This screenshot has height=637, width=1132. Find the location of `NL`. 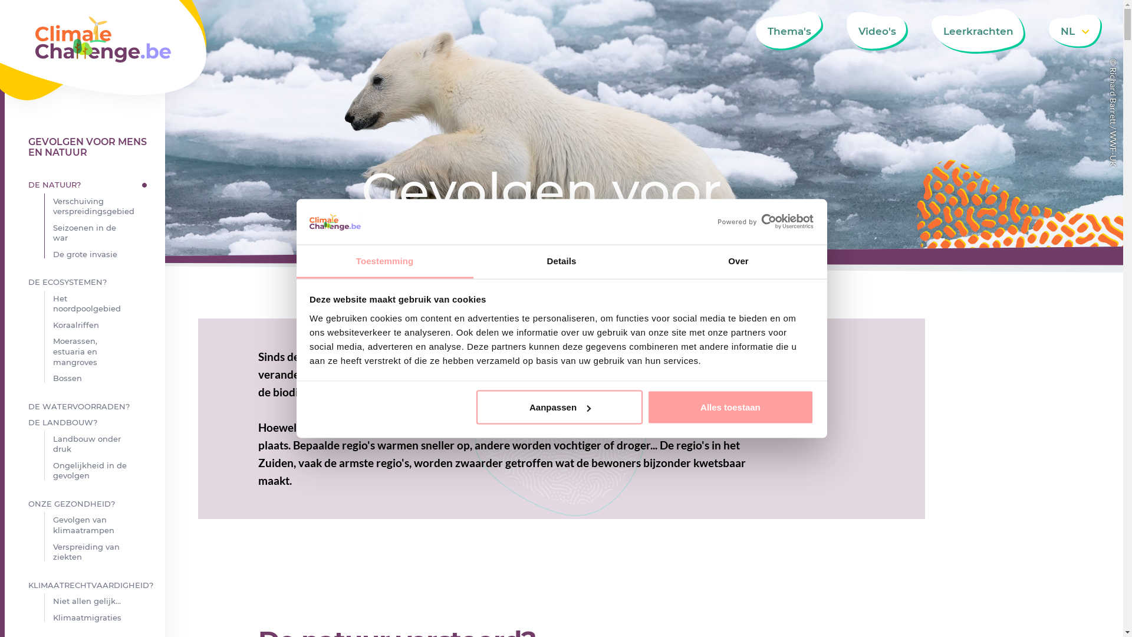

NL is located at coordinates (1075, 31).